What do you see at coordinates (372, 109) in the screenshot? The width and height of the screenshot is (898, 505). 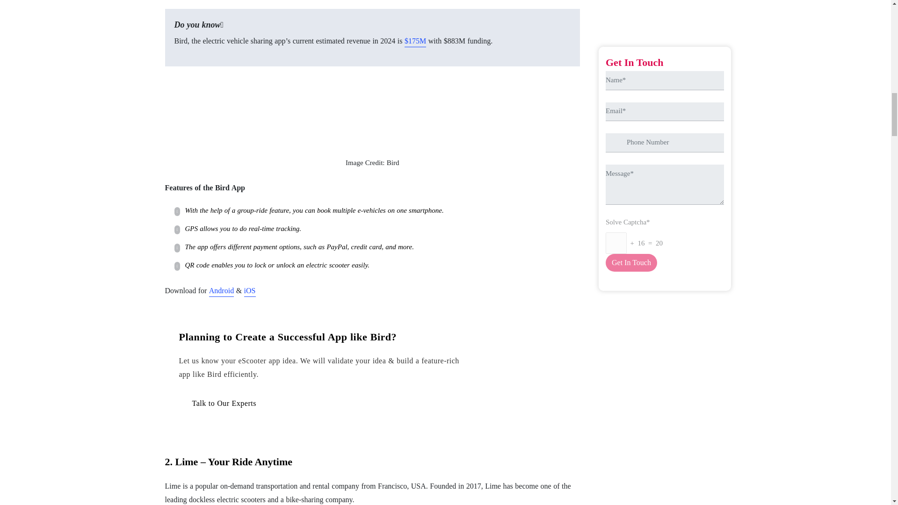 I see `Bird - Electric Vehicle Sharing App` at bounding box center [372, 109].